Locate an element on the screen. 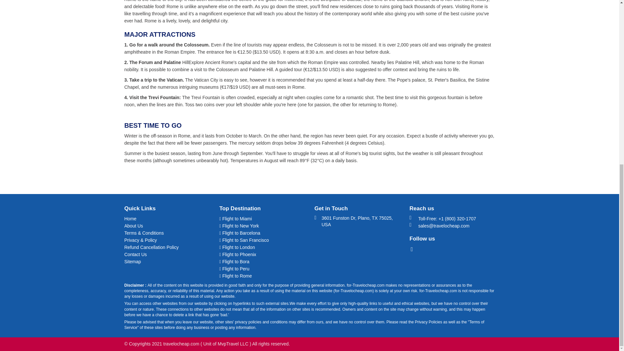 The height and width of the screenshot is (351, 624). Flight to Barcelona is located at coordinates (262, 233).